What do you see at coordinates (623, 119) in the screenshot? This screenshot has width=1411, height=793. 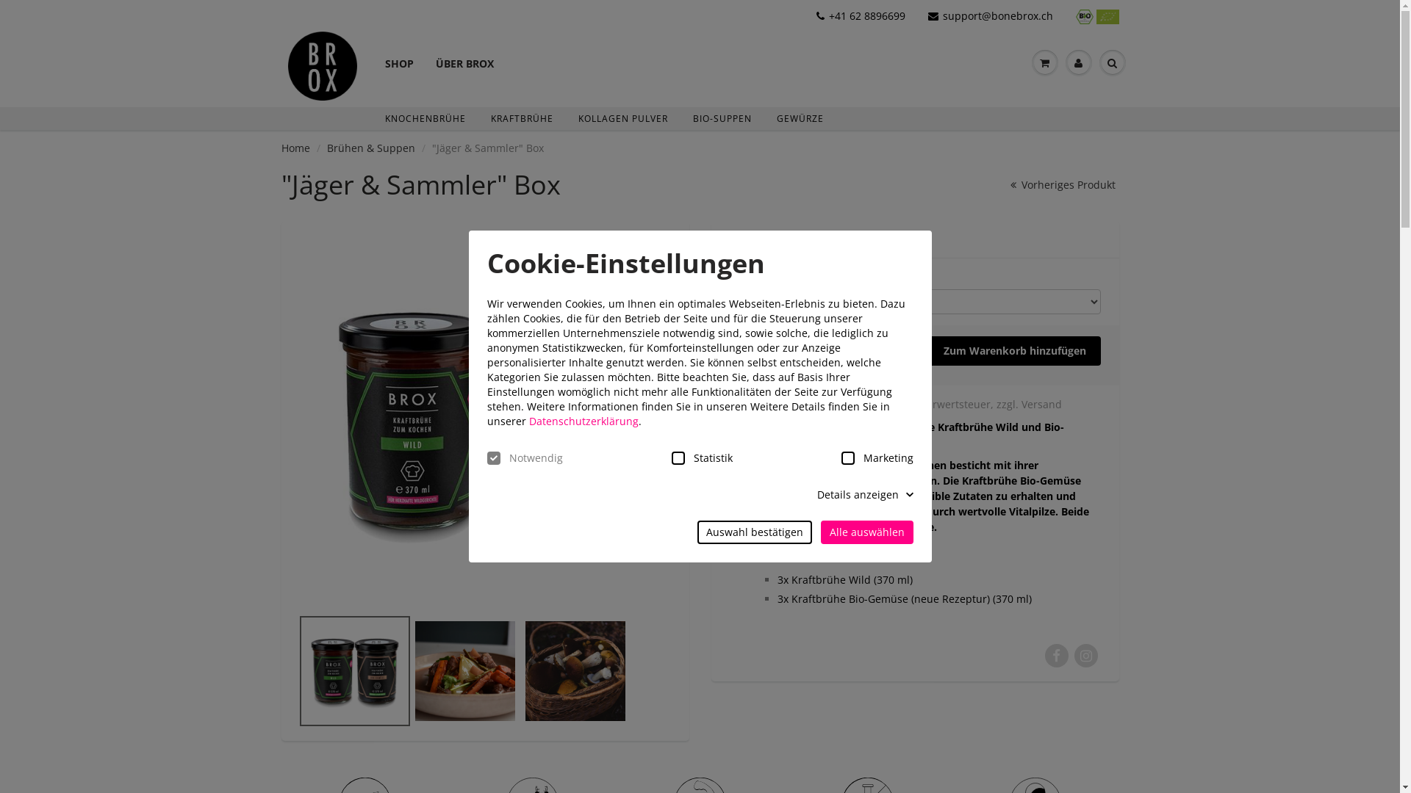 I see `KOLLAGEN PULVER` at bounding box center [623, 119].